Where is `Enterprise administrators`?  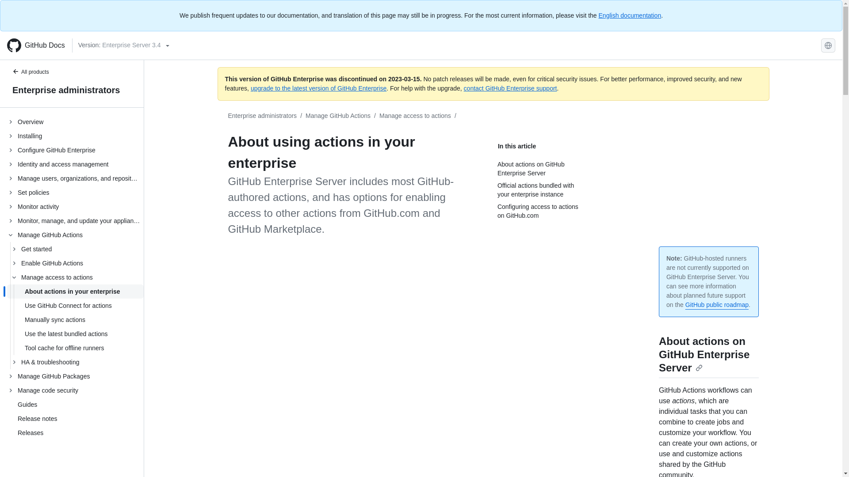
Enterprise administrators is located at coordinates (263, 116).